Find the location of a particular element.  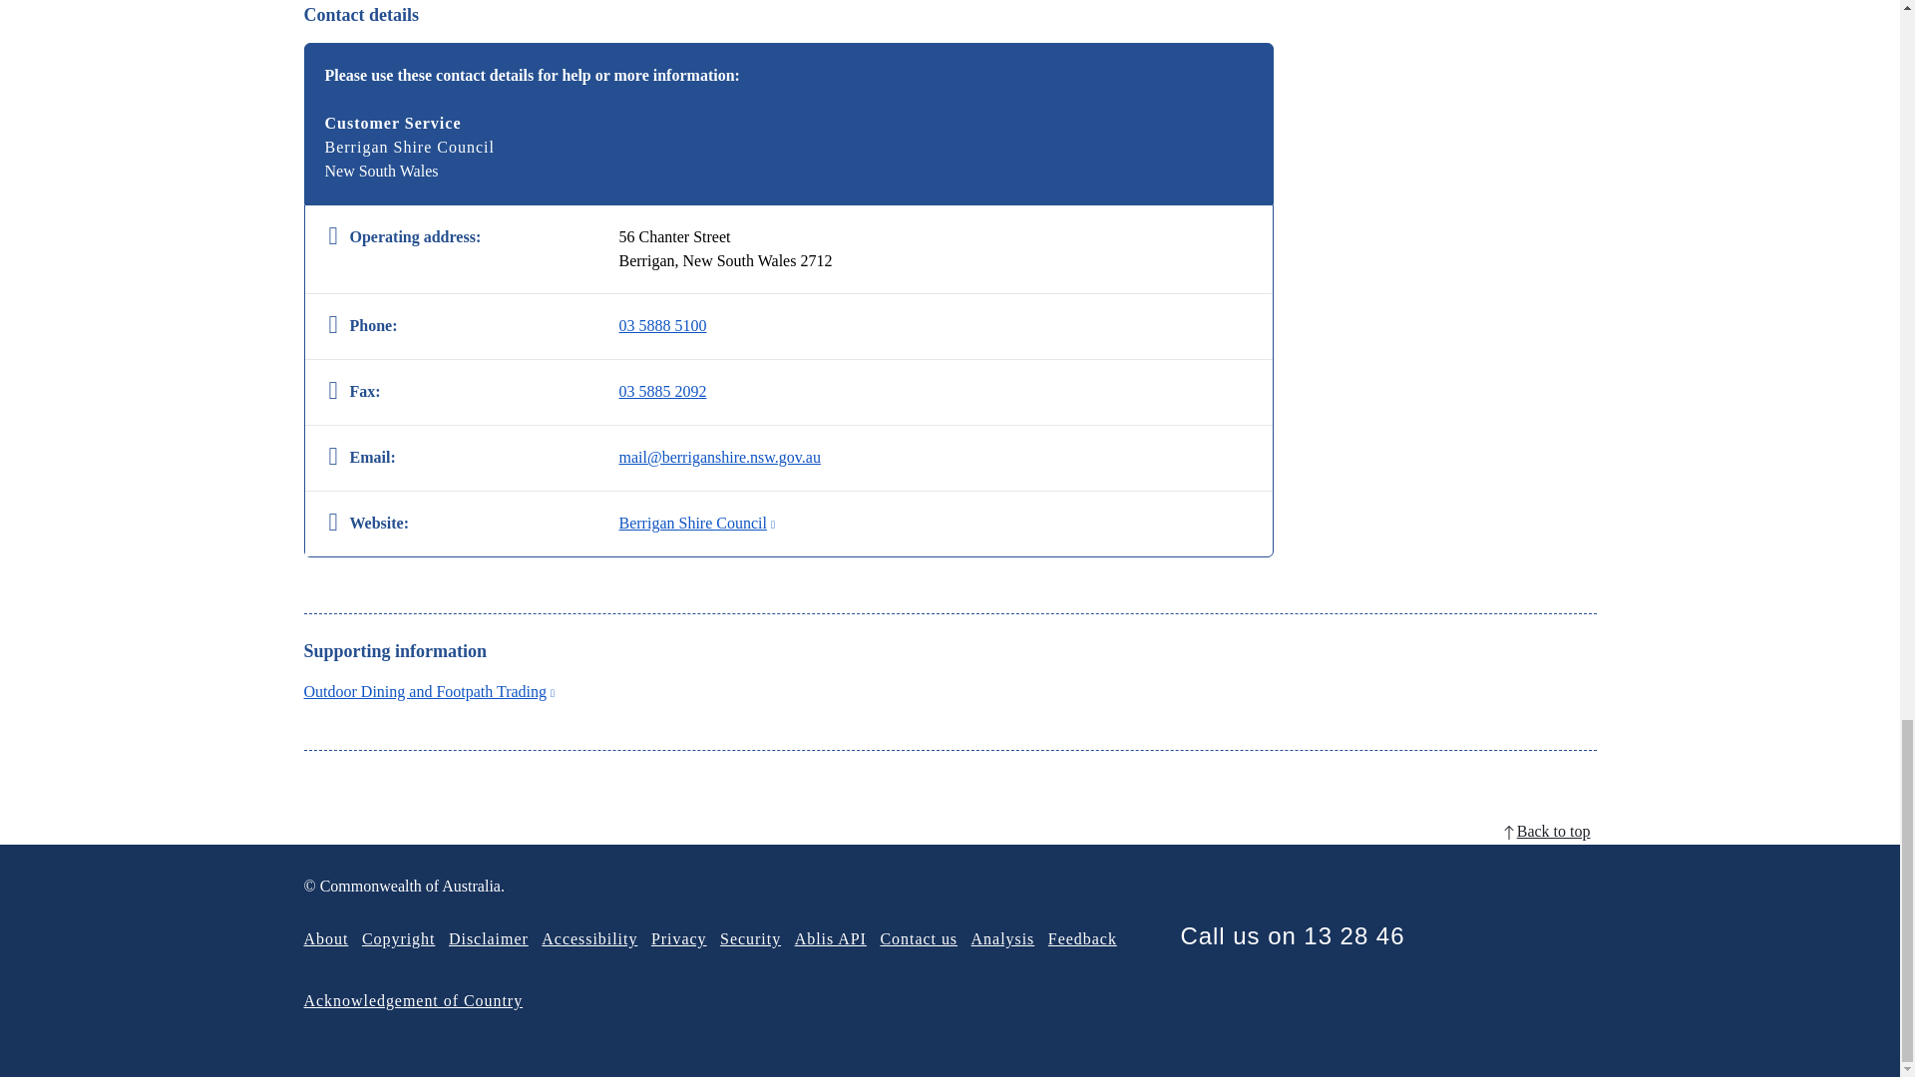

Analysis is located at coordinates (1003, 939).